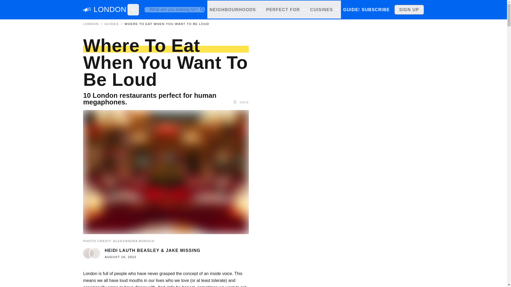 Image resolution: width=511 pixels, height=287 pixels. What do you see at coordinates (285, 10) in the screenshot?
I see `PERFECT FOR` at bounding box center [285, 10].